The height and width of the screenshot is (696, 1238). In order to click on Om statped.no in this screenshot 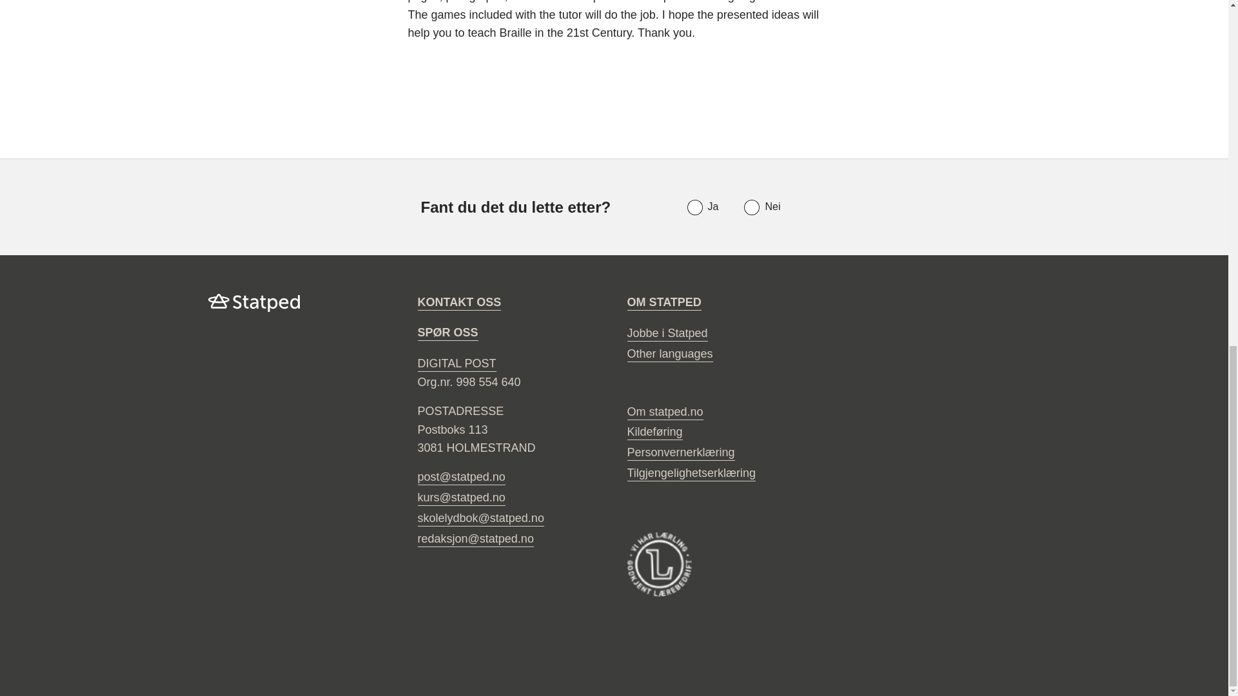, I will do `click(664, 412)`.